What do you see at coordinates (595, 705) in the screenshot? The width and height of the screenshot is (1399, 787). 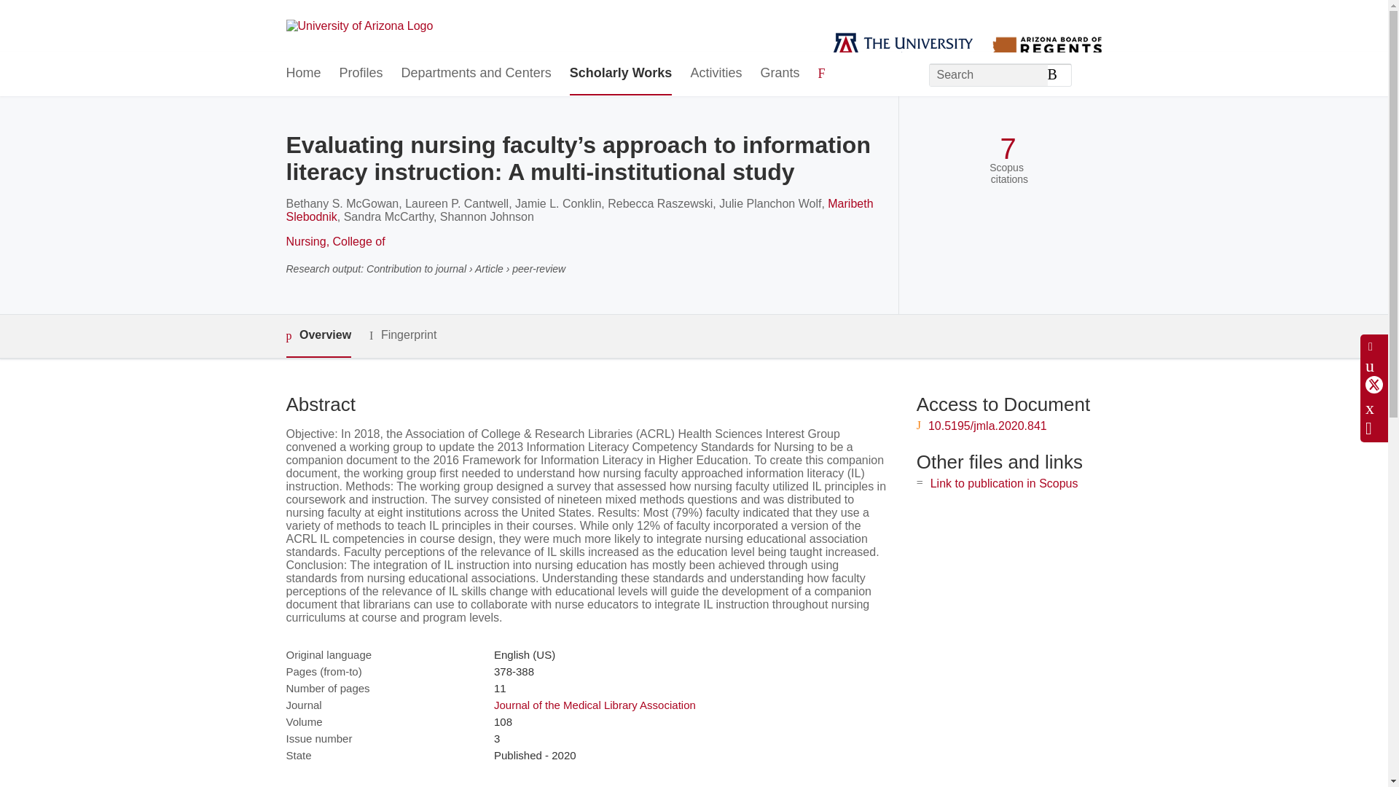 I see `Journal of the Medical Library Association` at bounding box center [595, 705].